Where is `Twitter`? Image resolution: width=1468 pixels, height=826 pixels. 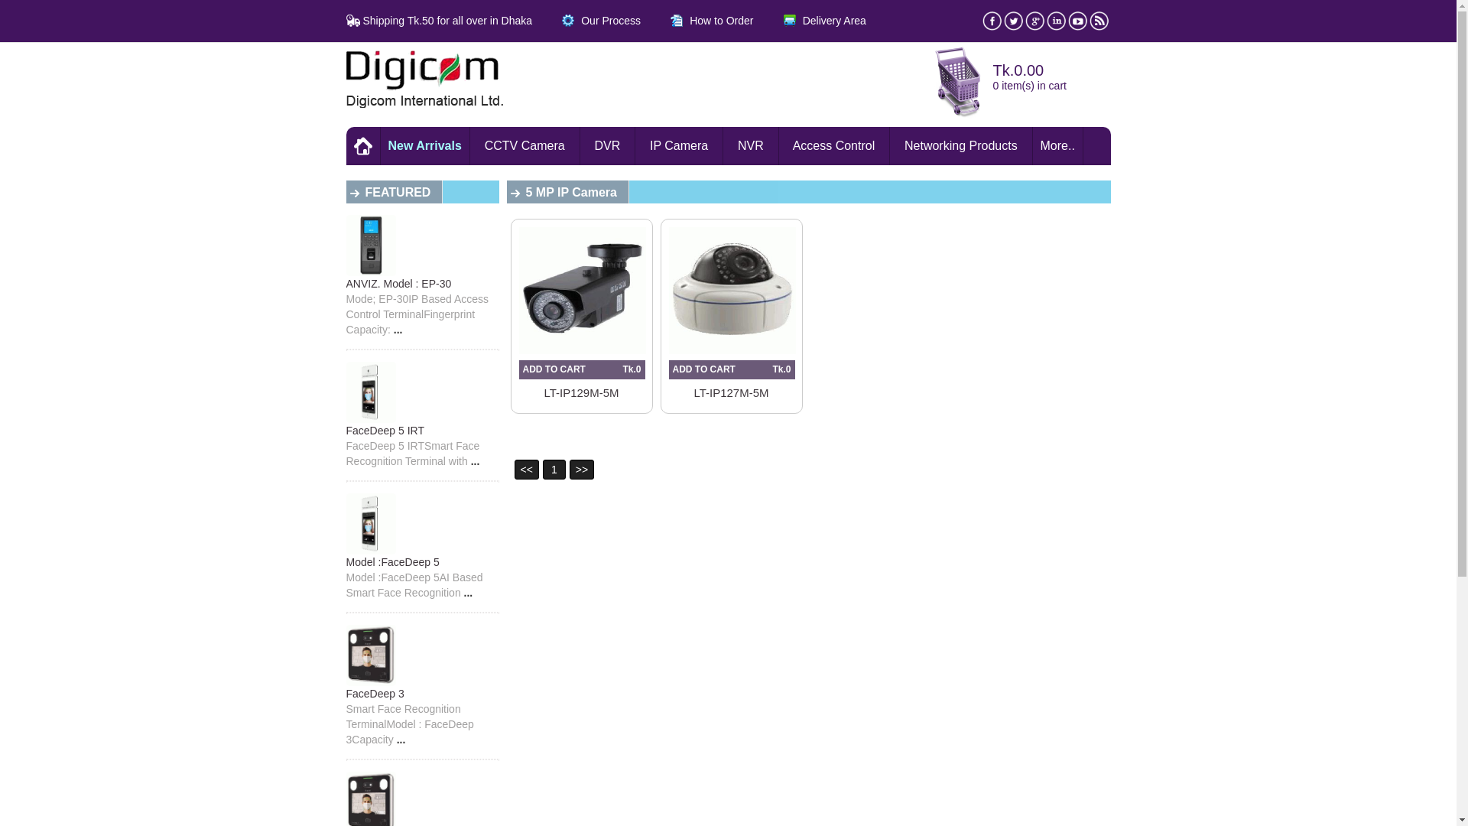 Twitter is located at coordinates (1014, 26).